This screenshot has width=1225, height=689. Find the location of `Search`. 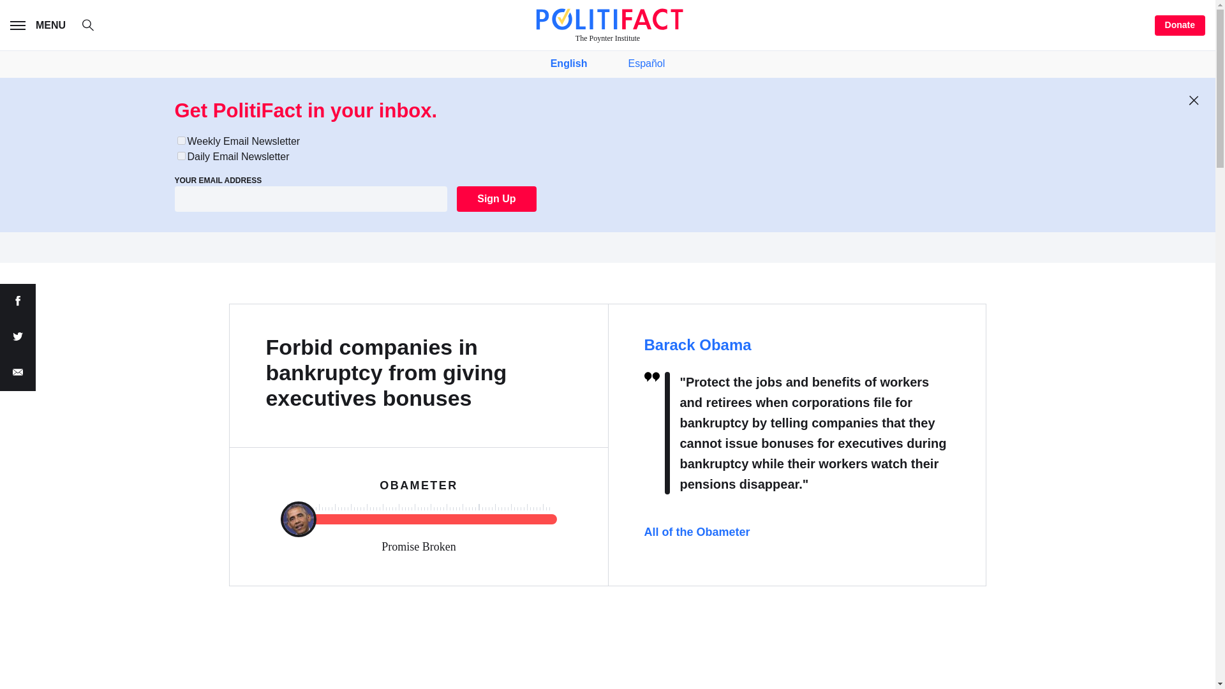

Search is located at coordinates (94, 27).